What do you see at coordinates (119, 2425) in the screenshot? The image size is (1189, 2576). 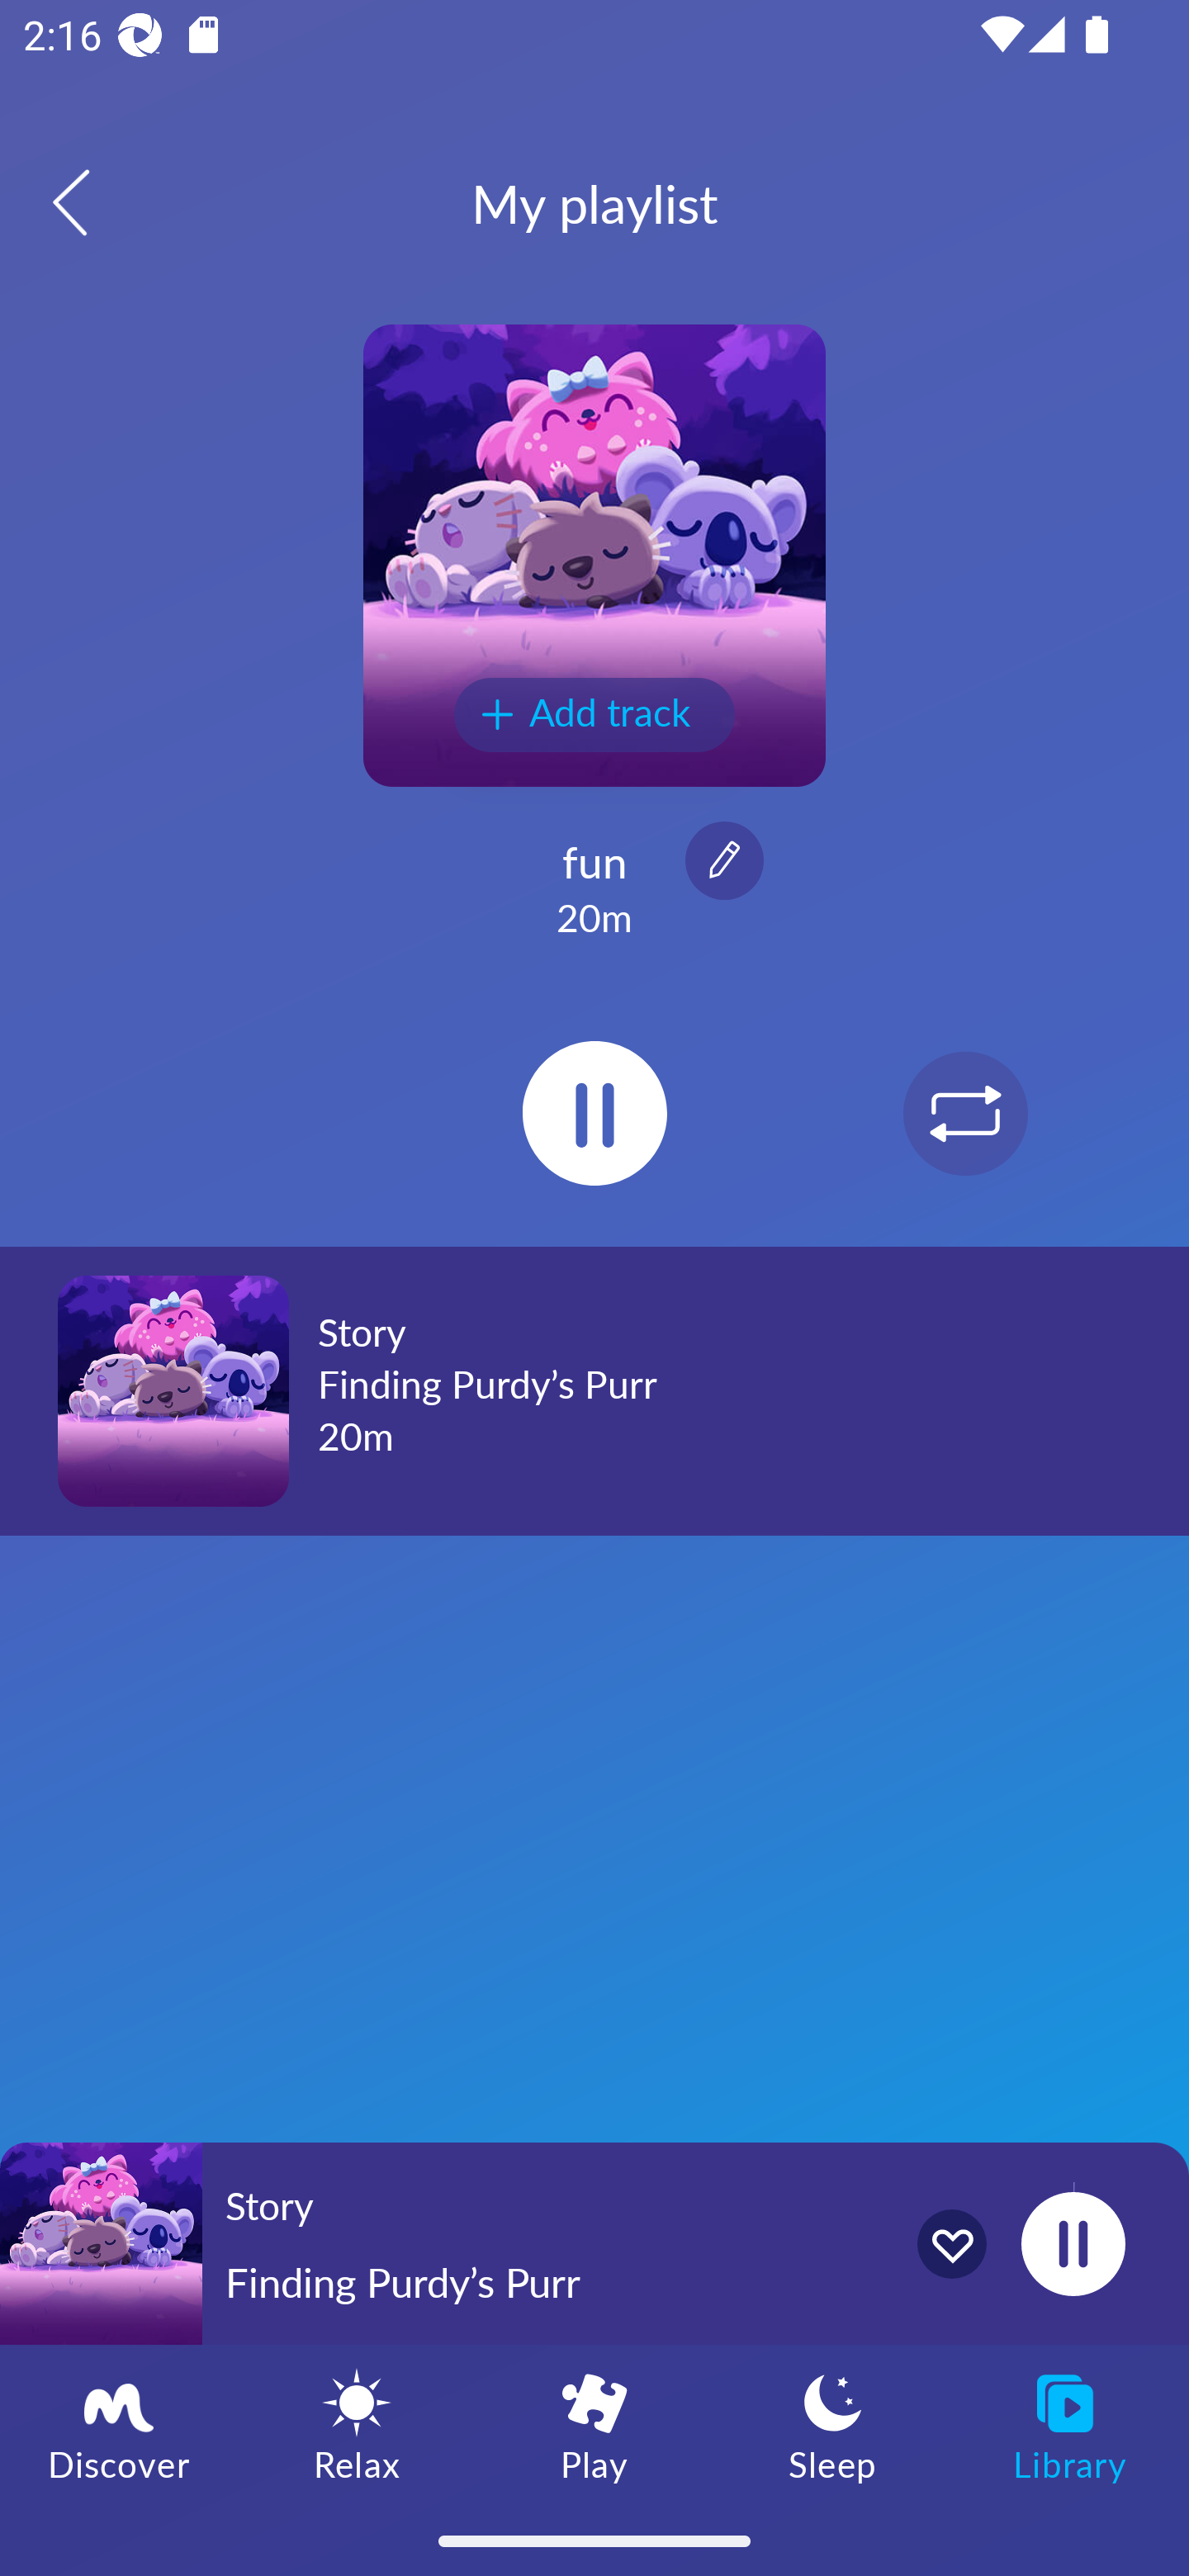 I see `Discover` at bounding box center [119, 2425].